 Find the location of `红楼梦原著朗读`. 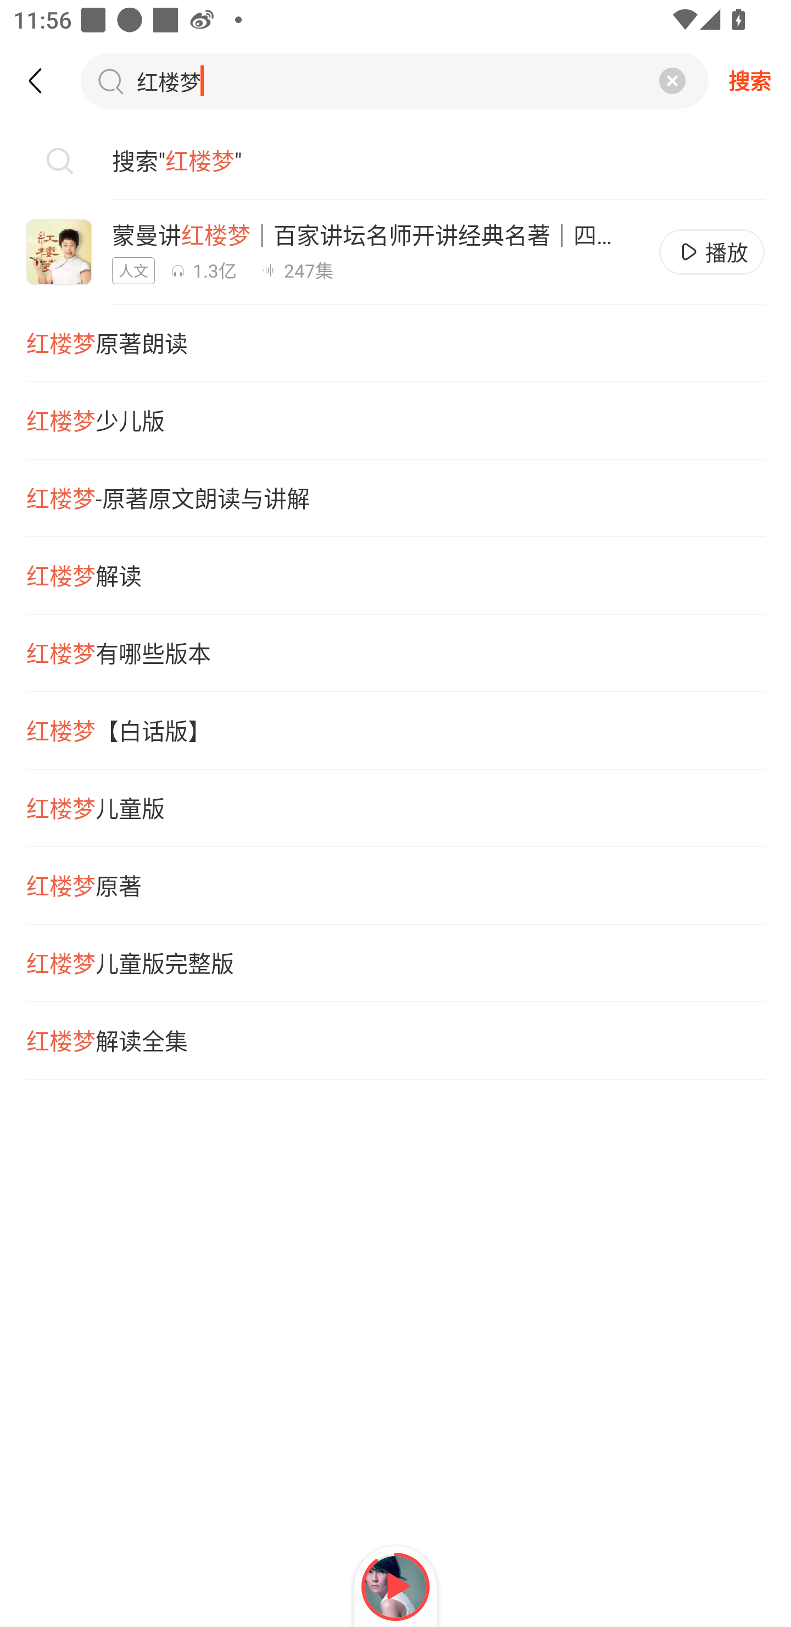

红楼梦原著朗读 is located at coordinates (396, 343).